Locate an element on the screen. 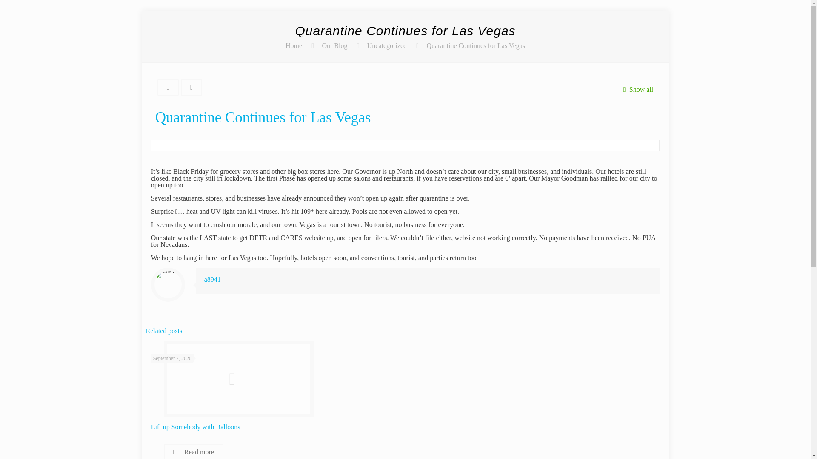 The width and height of the screenshot is (817, 459). Uncategorized is located at coordinates (387, 45).